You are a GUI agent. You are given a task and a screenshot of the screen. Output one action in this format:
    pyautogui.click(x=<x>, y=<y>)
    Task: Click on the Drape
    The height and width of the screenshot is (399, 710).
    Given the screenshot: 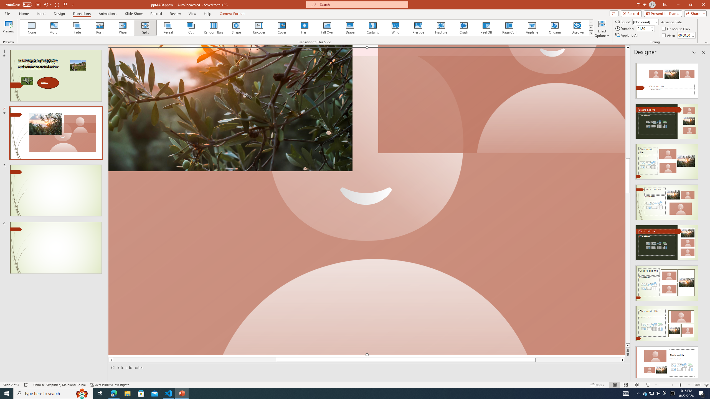 What is the action you would take?
    pyautogui.click(x=350, y=28)
    